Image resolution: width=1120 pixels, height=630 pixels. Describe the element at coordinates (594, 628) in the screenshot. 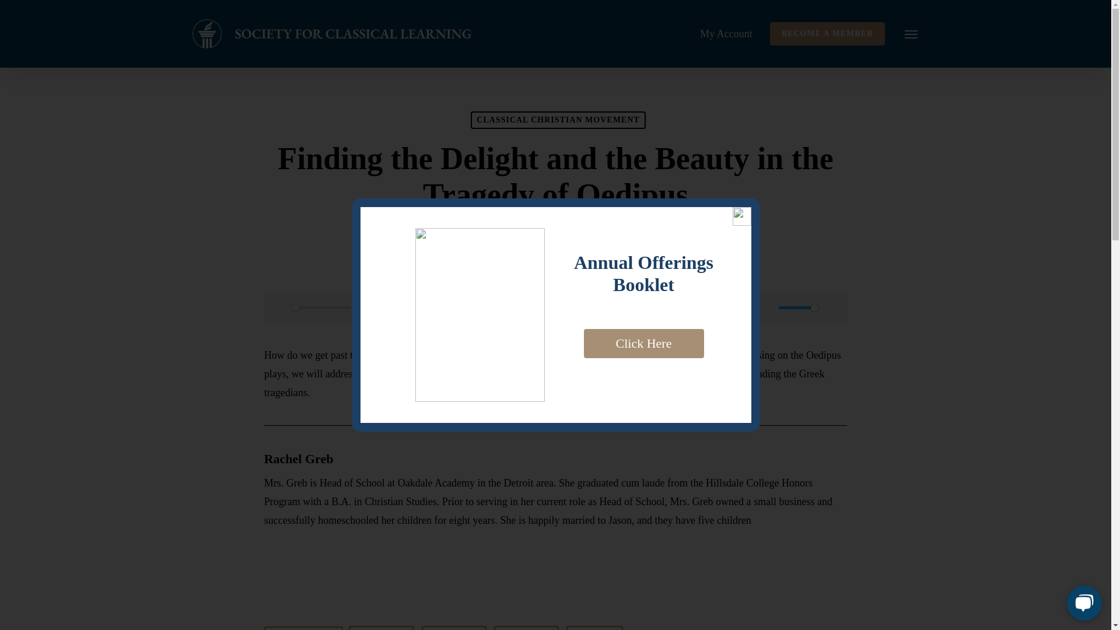

I see `Pin` at that location.